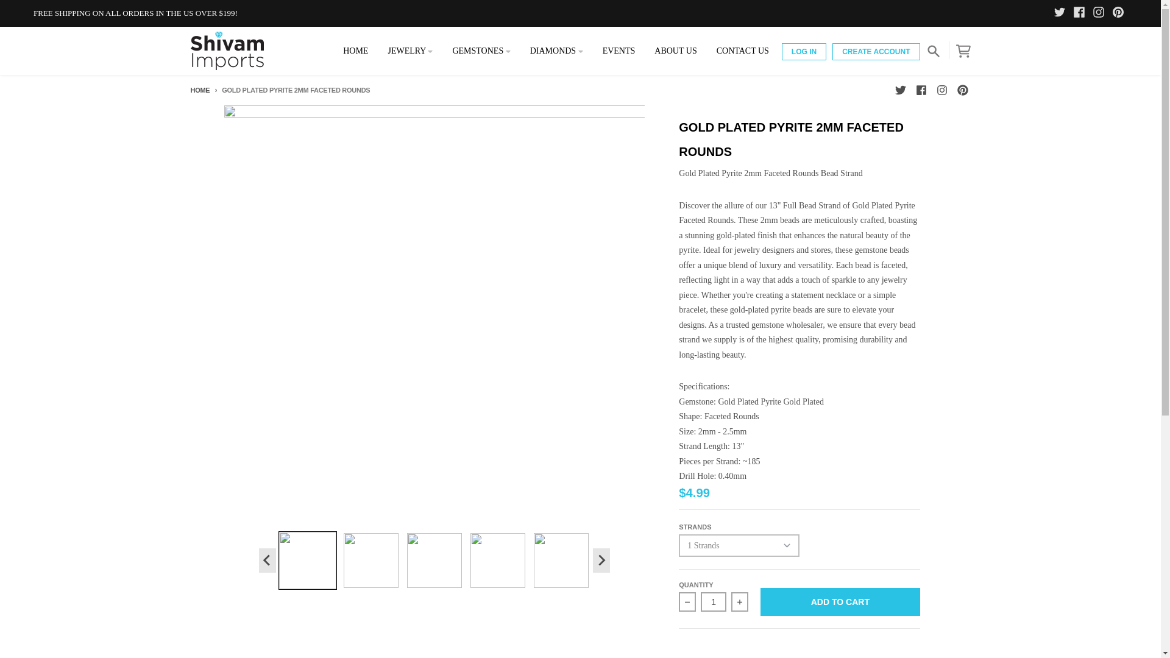 The image size is (1170, 658). Describe the element at coordinates (941, 90) in the screenshot. I see `Instagram - Shivam Imports` at that location.